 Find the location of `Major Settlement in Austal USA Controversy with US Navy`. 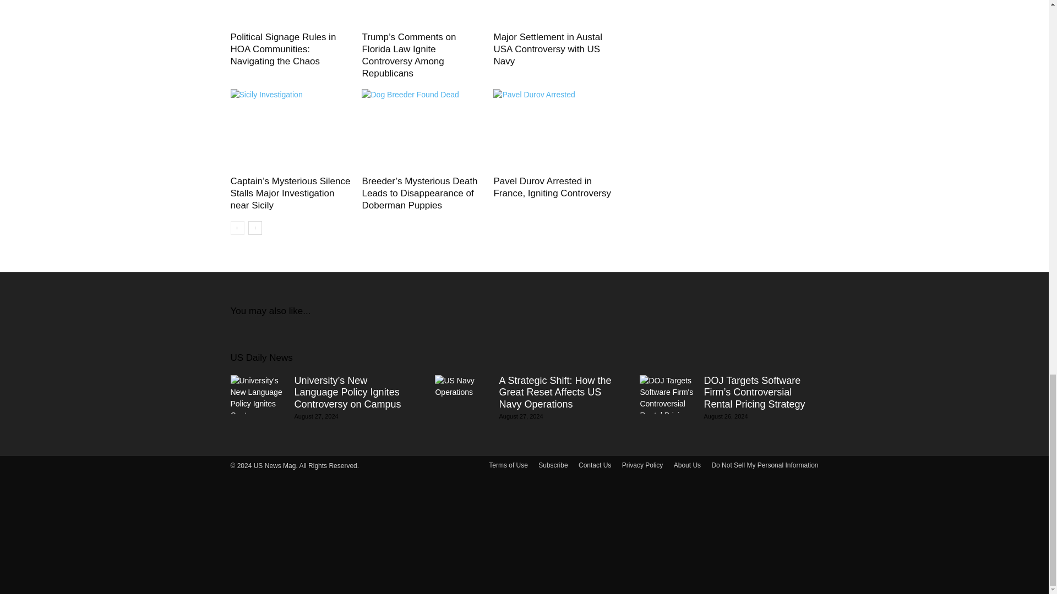

Major Settlement in Austal USA Controversy with US Navy is located at coordinates (547, 49).